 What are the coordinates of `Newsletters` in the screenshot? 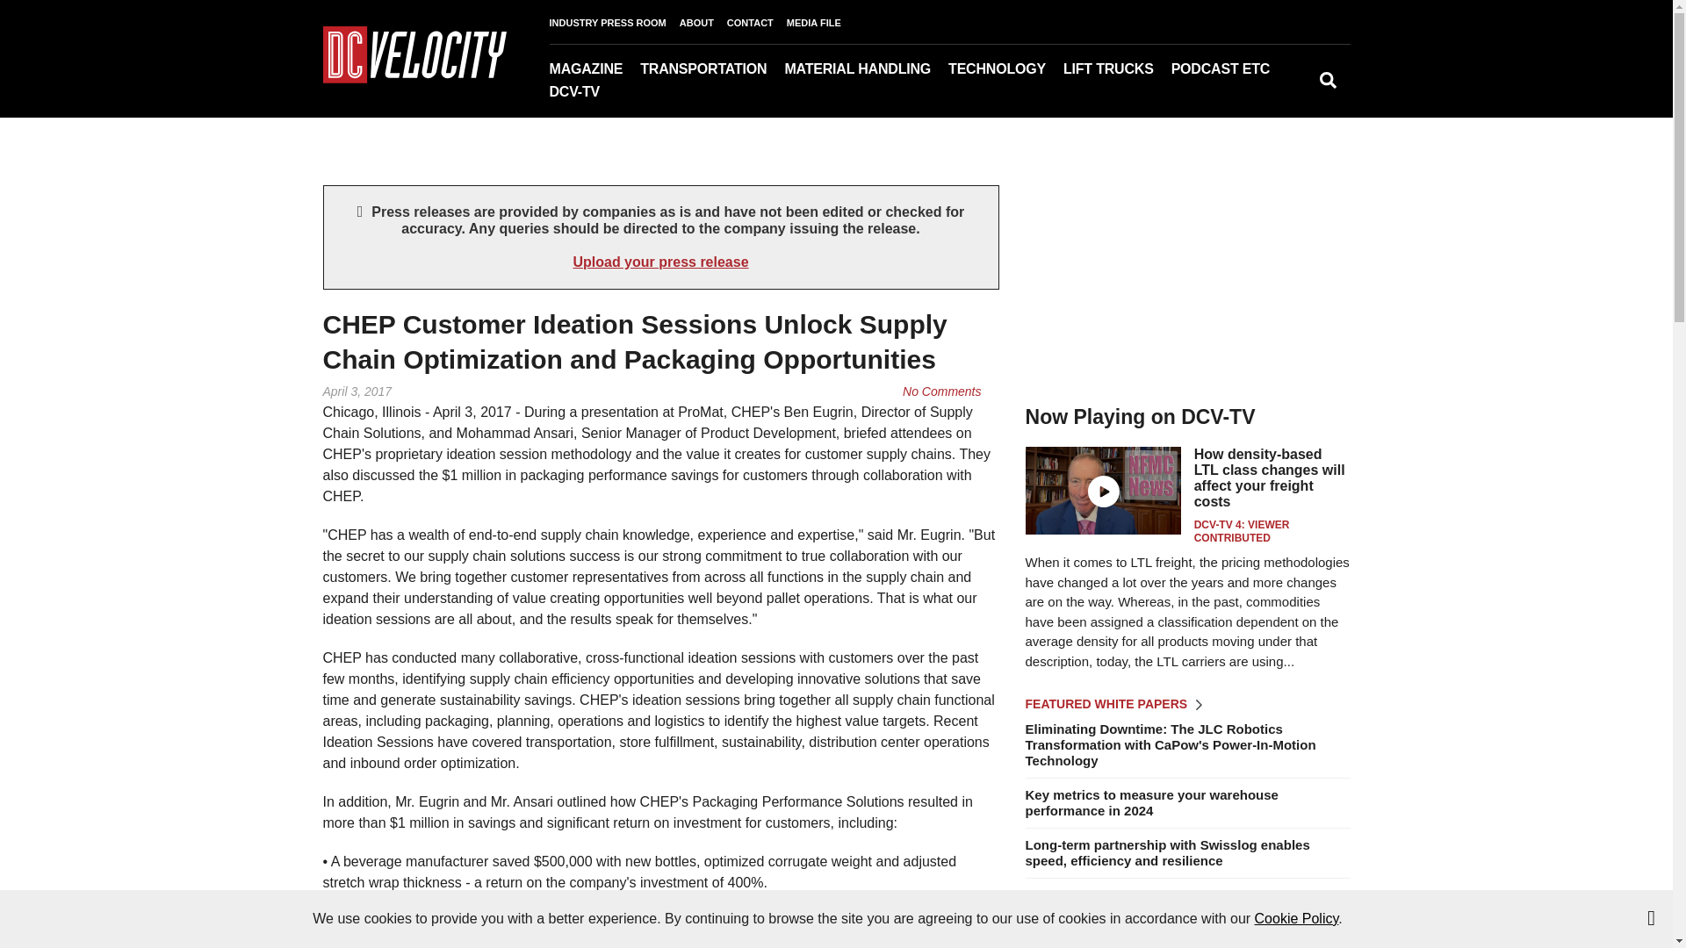 It's located at (662, 94).